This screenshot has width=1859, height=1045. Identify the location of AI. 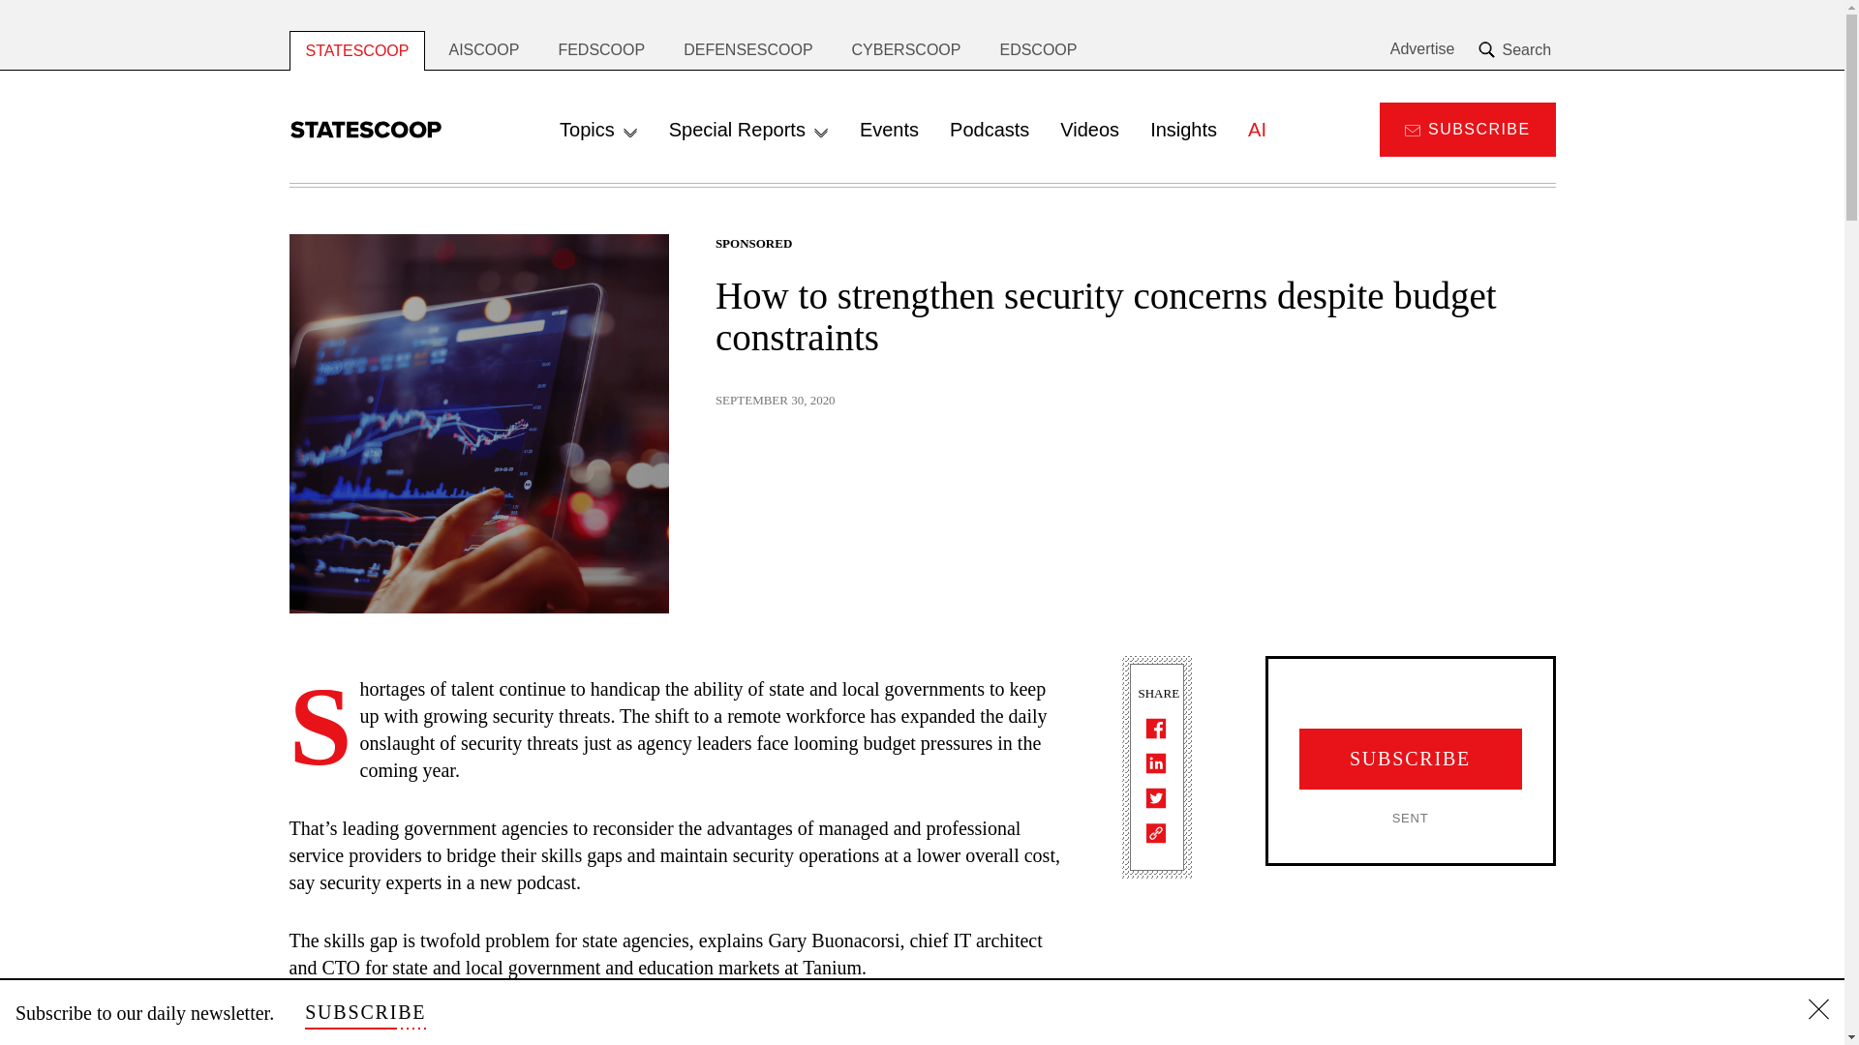
(1257, 130).